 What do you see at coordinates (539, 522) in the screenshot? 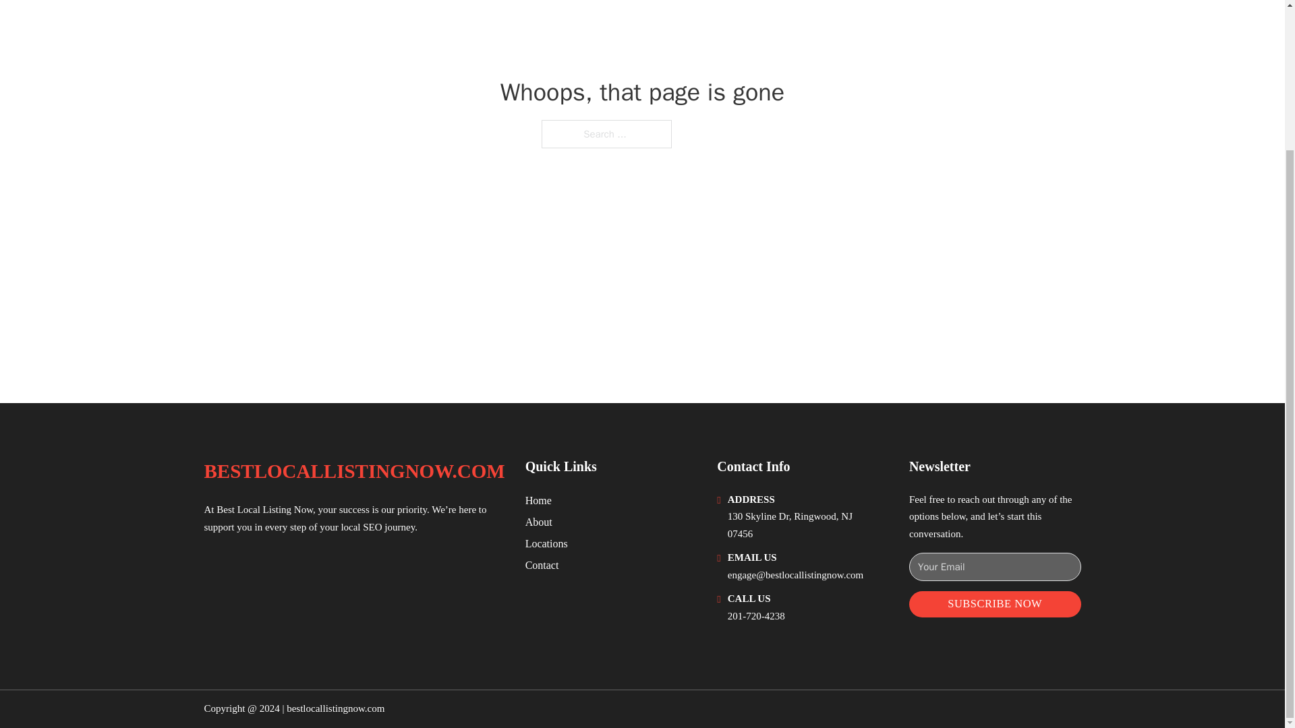
I see `About` at bounding box center [539, 522].